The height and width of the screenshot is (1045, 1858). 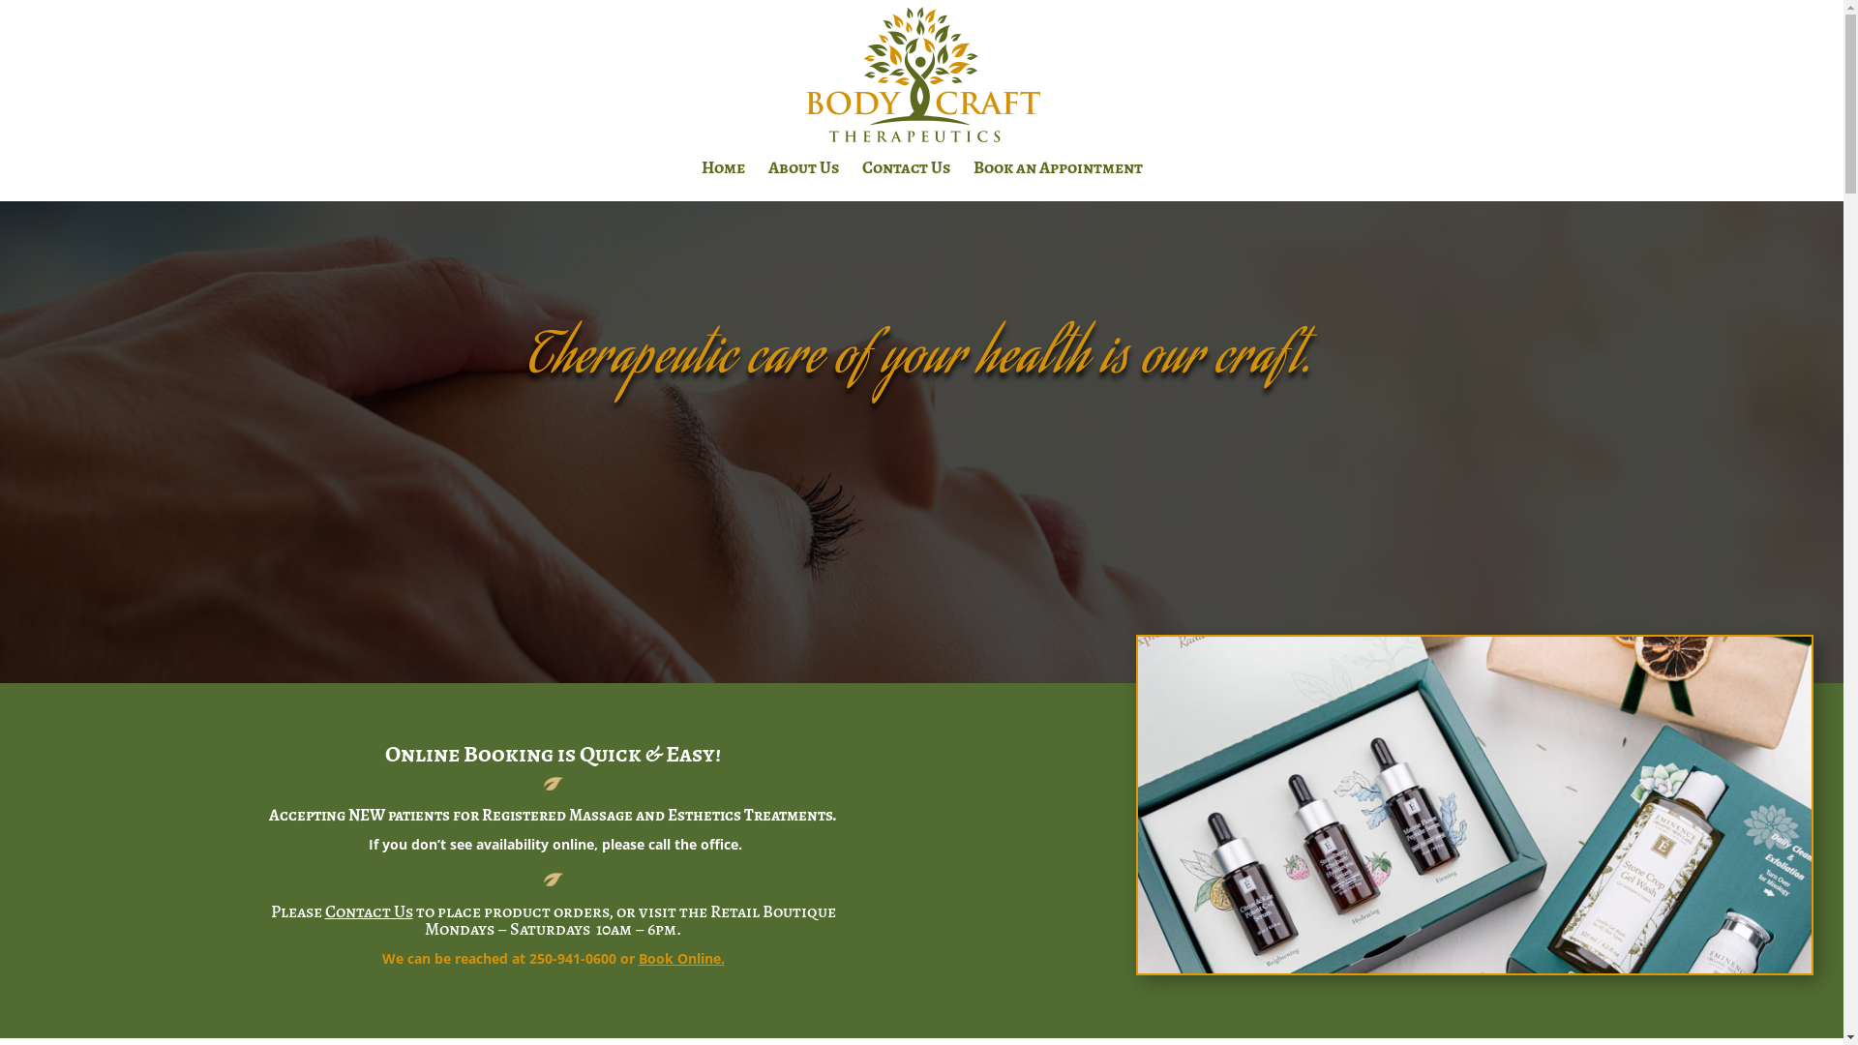 What do you see at coordinates (921, 361) in the screenshot?
I see `Therapeutic care of your health is our craft.` at bounding box center [921, 361].